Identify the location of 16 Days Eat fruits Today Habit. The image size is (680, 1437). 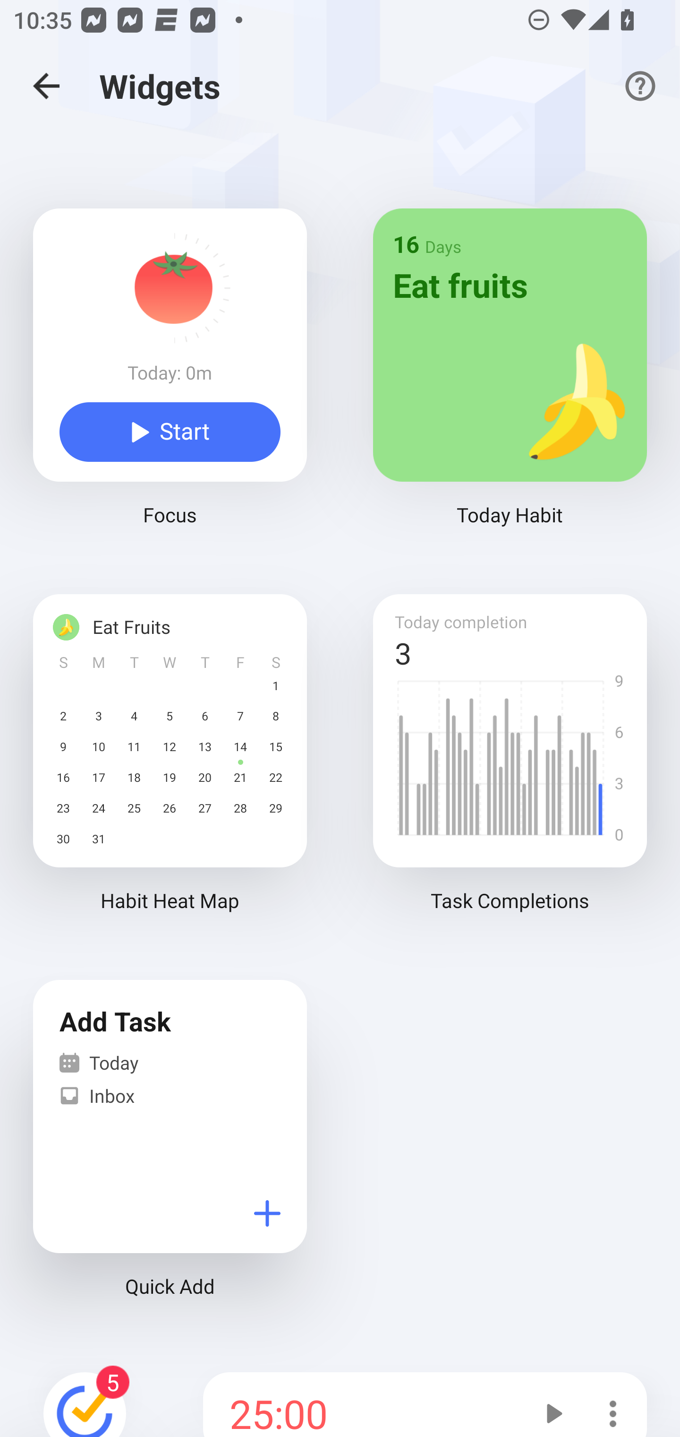
(510, 385).